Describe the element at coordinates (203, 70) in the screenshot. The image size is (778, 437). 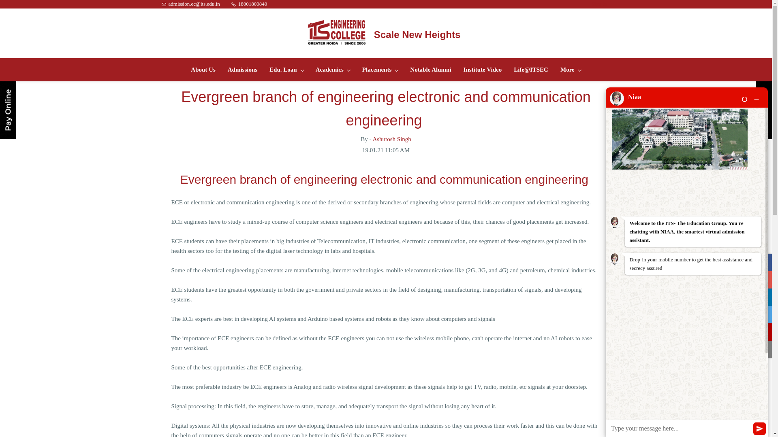
I see `About Us` at that location.